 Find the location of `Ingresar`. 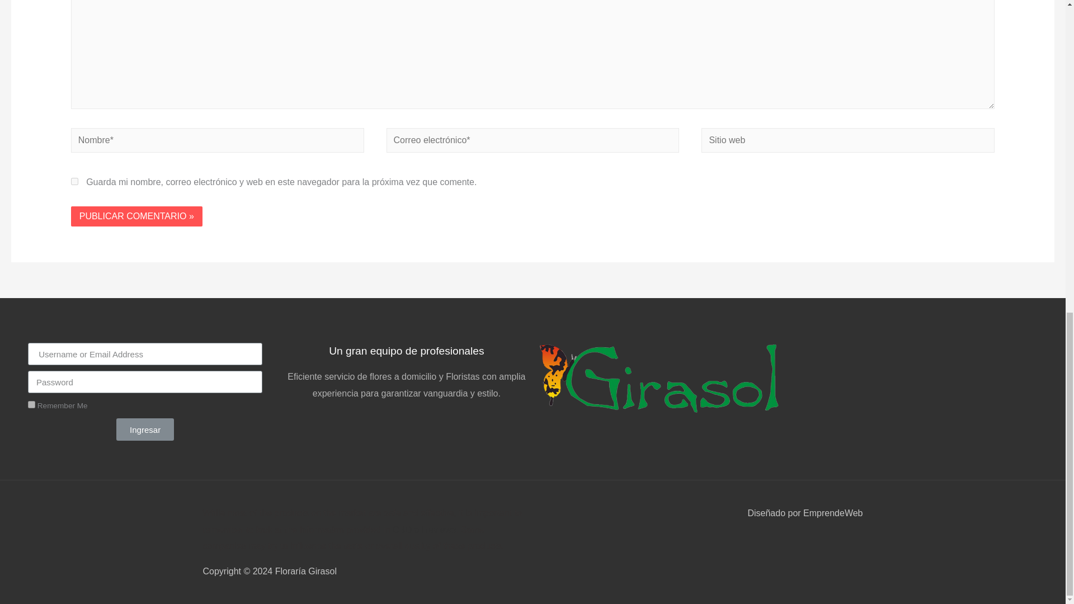

Ingresar is located at coordinates (145, 430).